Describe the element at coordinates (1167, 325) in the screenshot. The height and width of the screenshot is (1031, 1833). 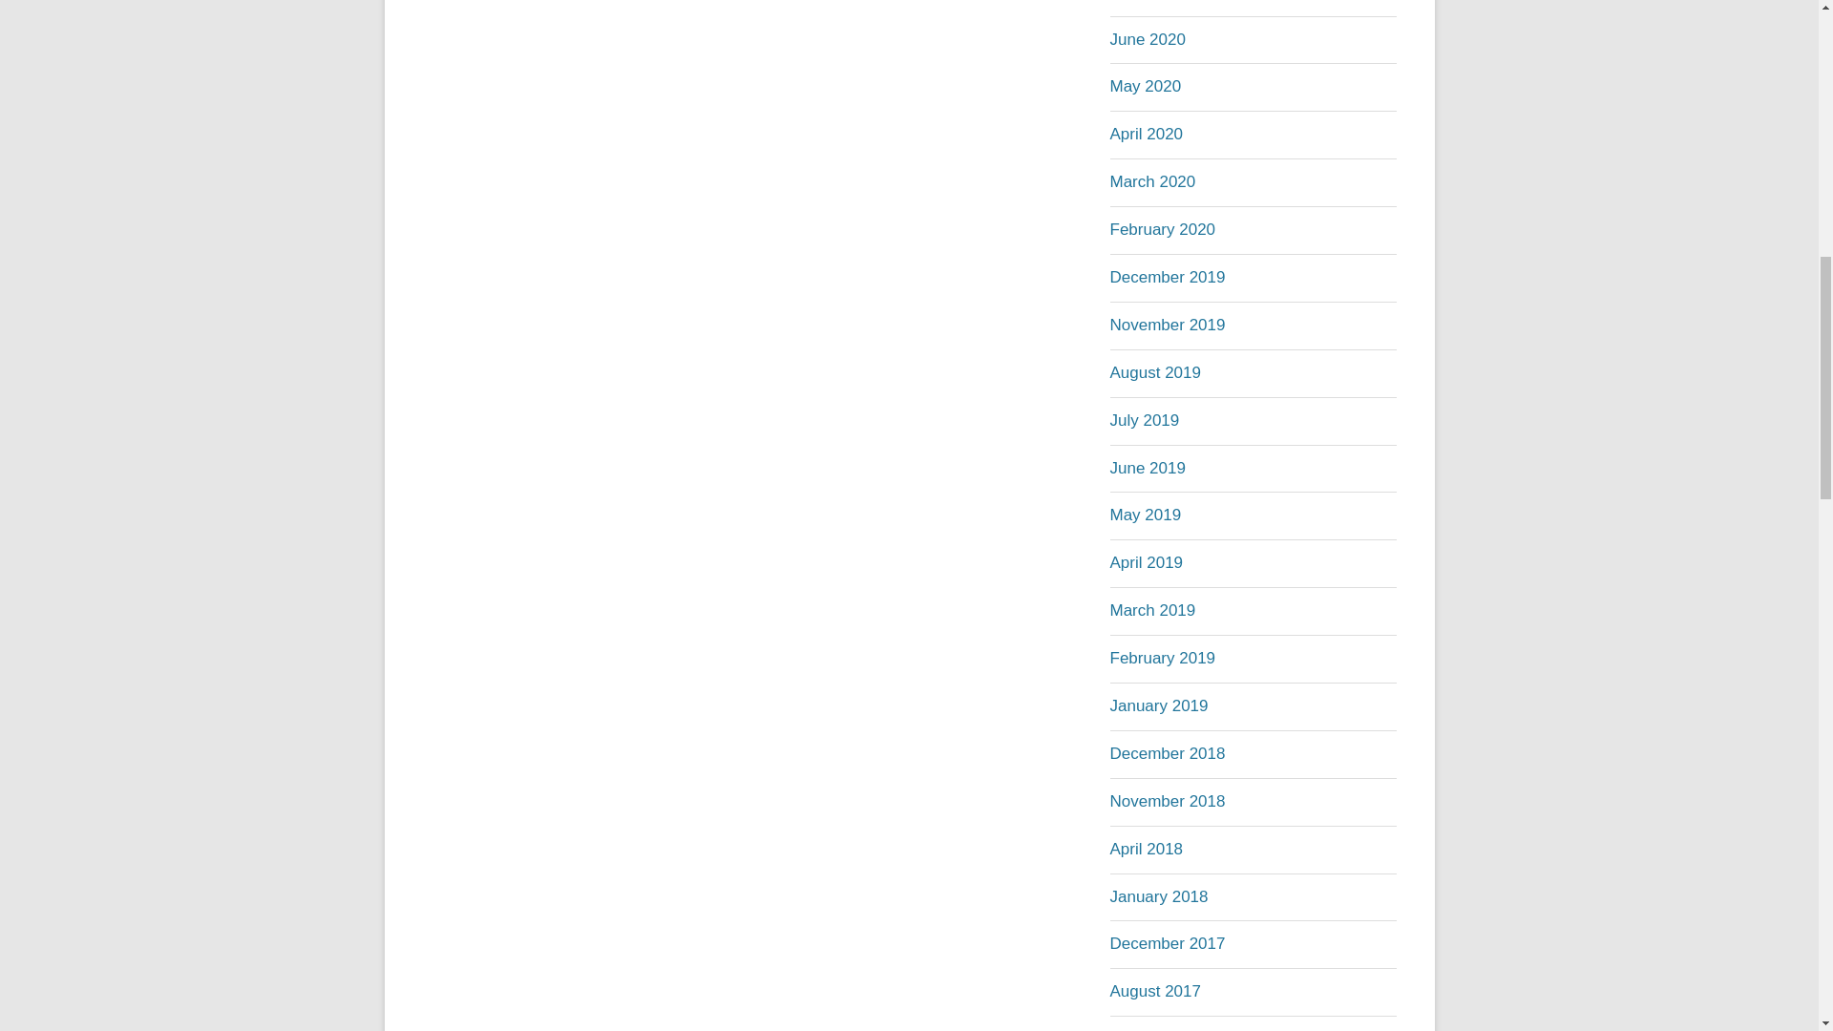
I see `November 2019` at that location.